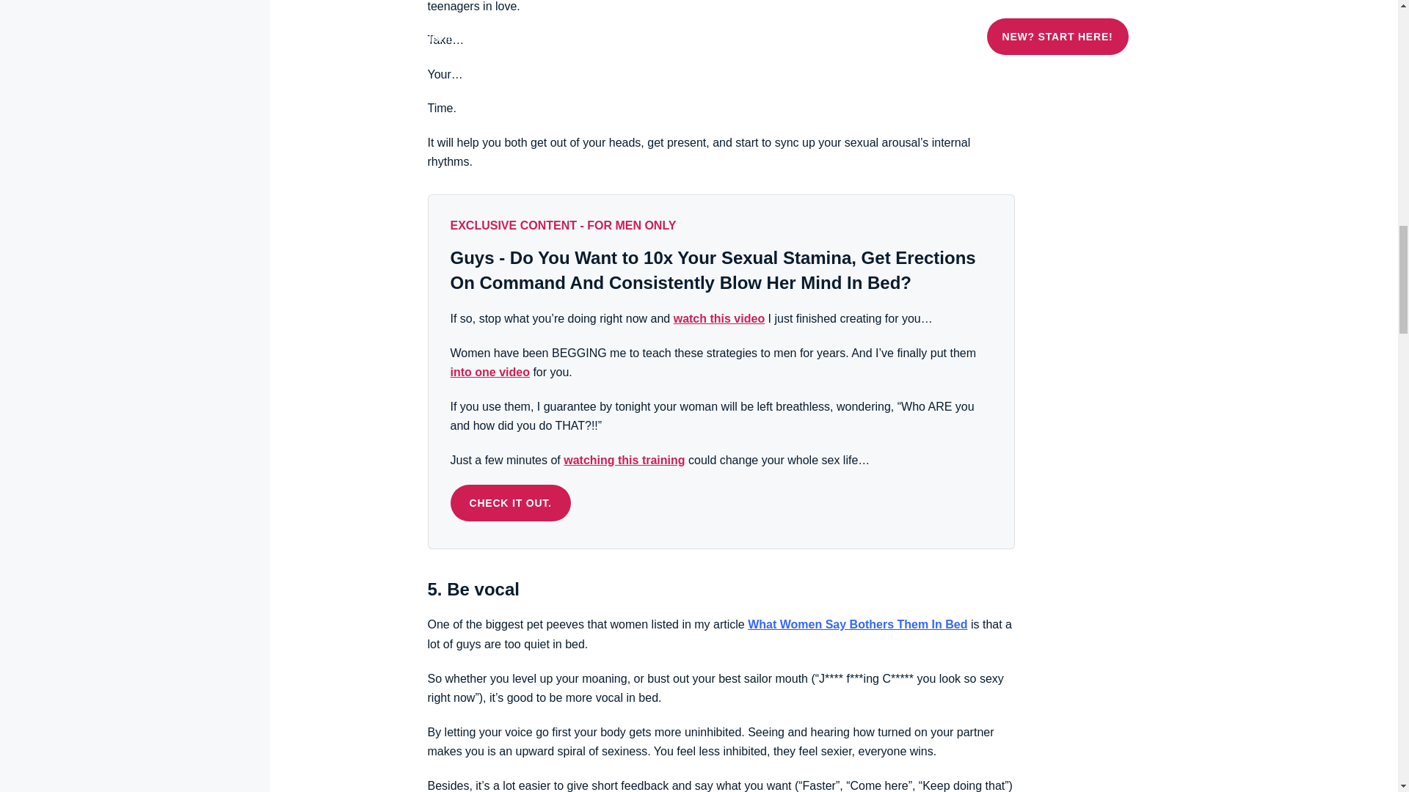  Describe the element at coordinates (624, 460) in the screenshot. I see `watching this training` at that location.